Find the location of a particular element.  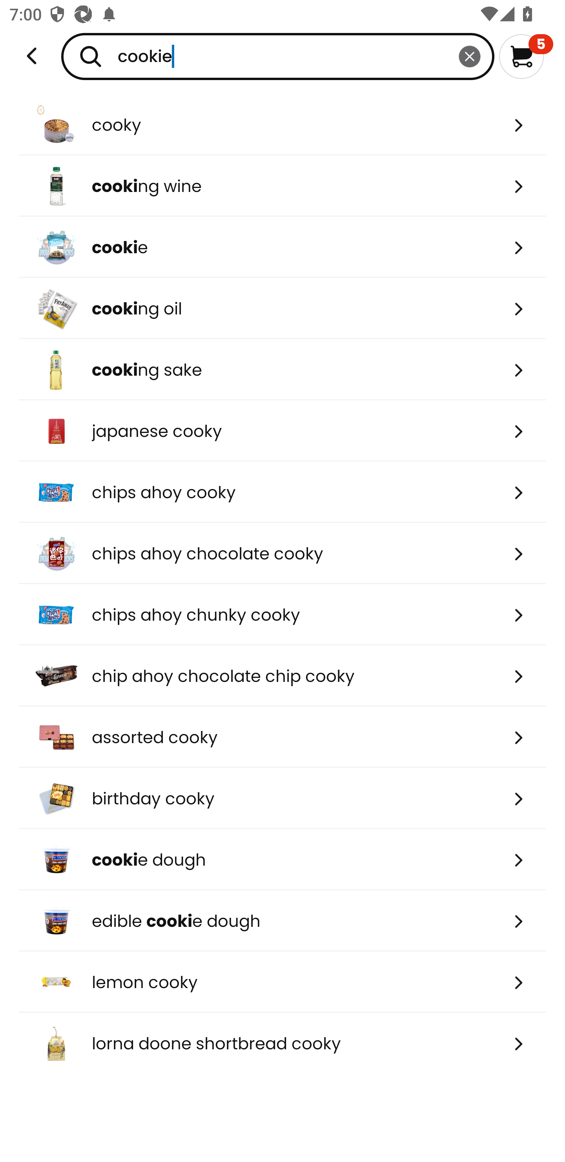

japanese cooky is located at coordinates (282, 431).